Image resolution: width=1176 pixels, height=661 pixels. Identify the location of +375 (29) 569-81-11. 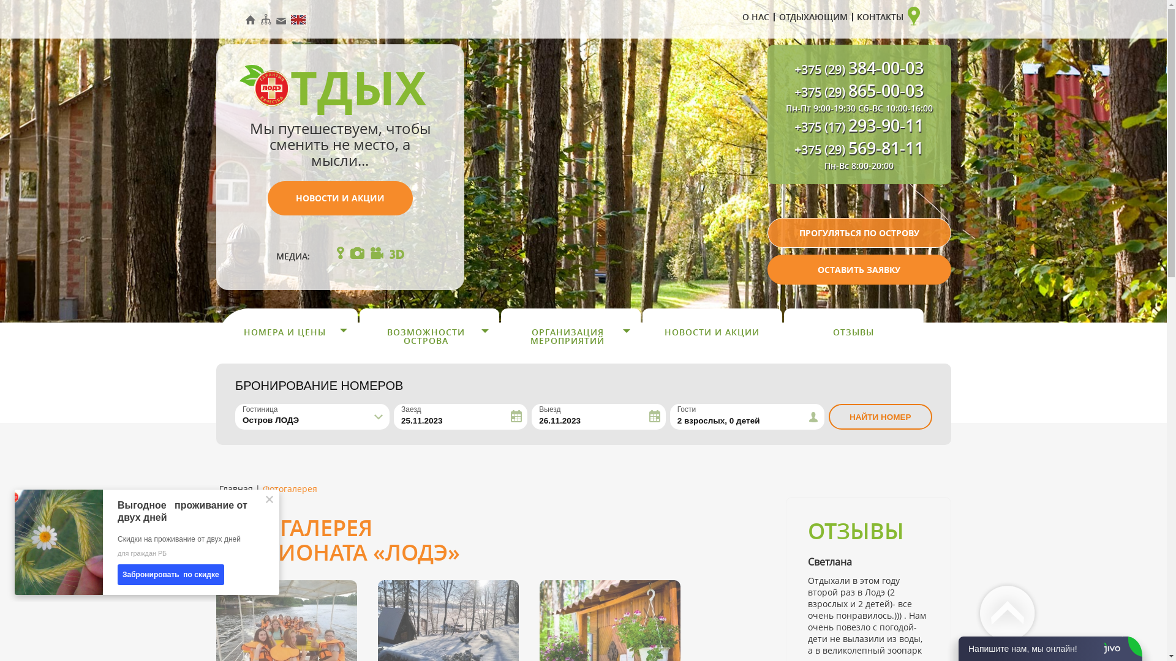
(859, 150).